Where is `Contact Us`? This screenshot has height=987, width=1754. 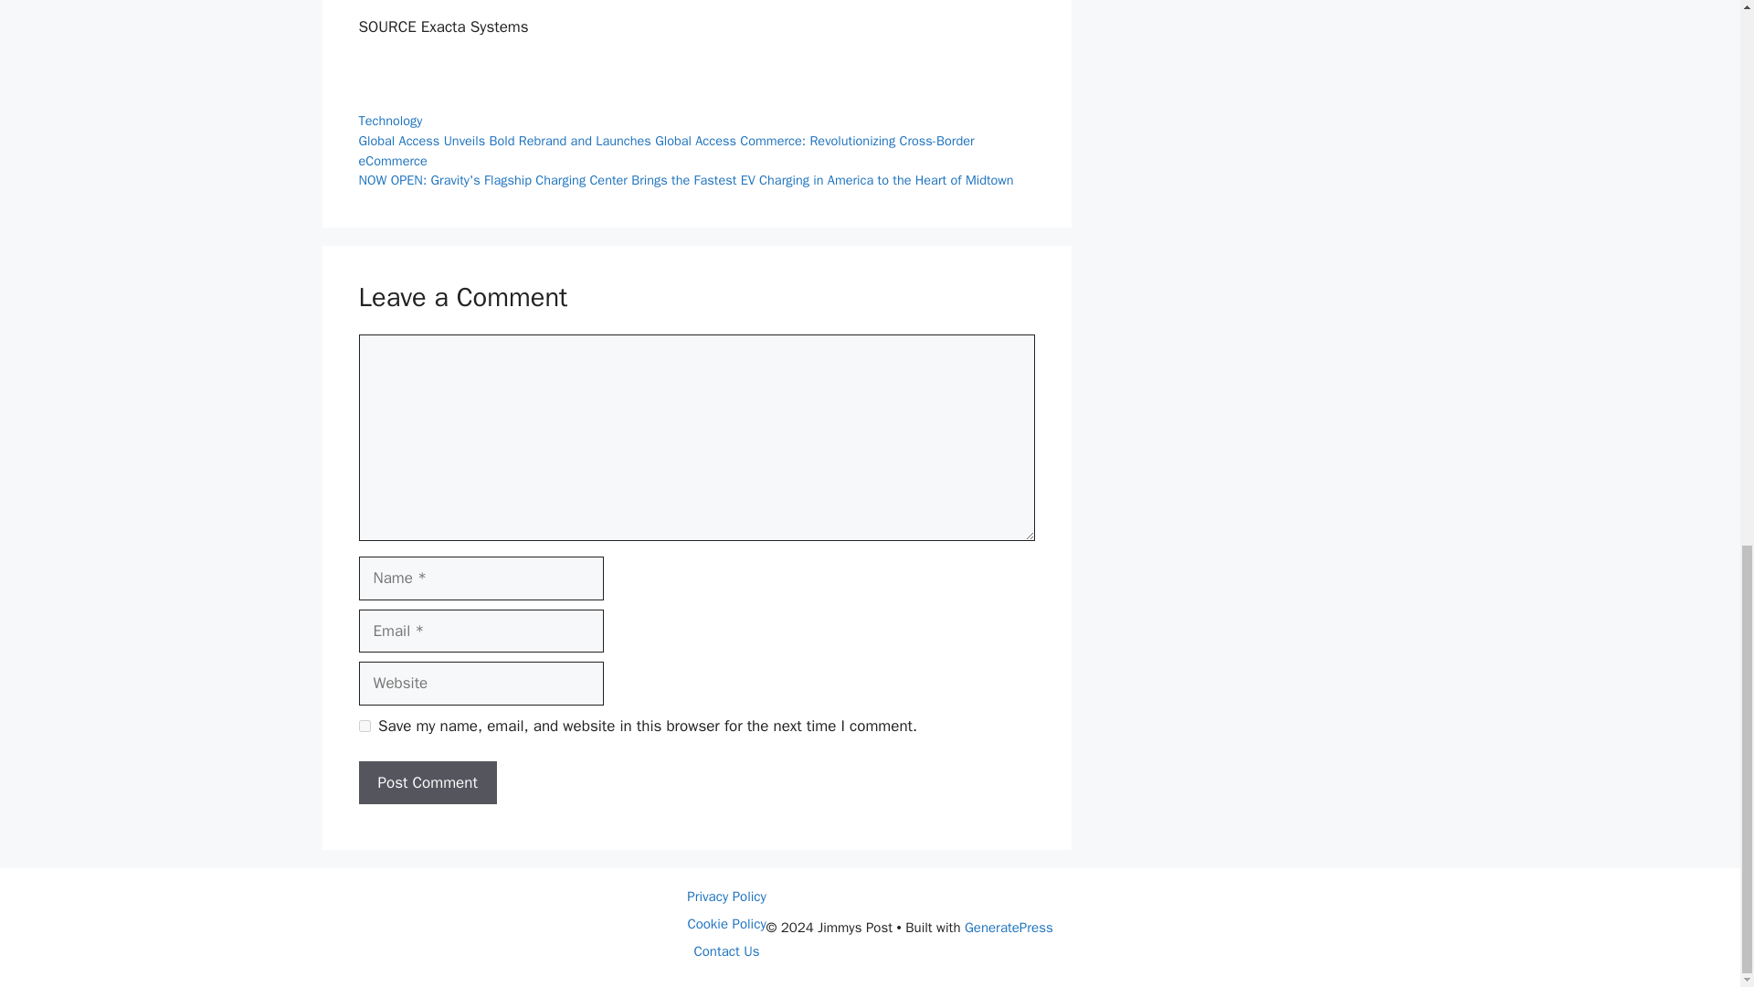 Contact Us is located at coordinates (725, 950).